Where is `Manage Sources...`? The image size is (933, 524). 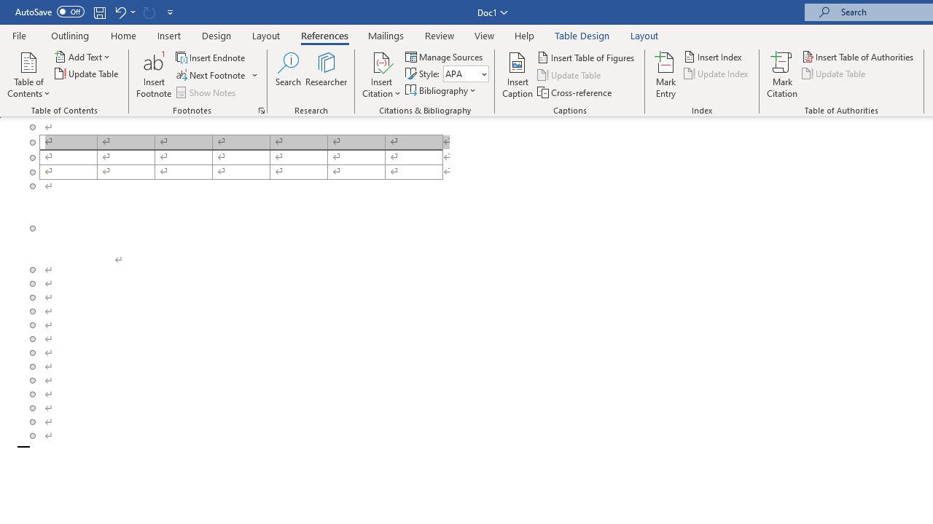
Manage Sources... is located at coordinates (445, 57).